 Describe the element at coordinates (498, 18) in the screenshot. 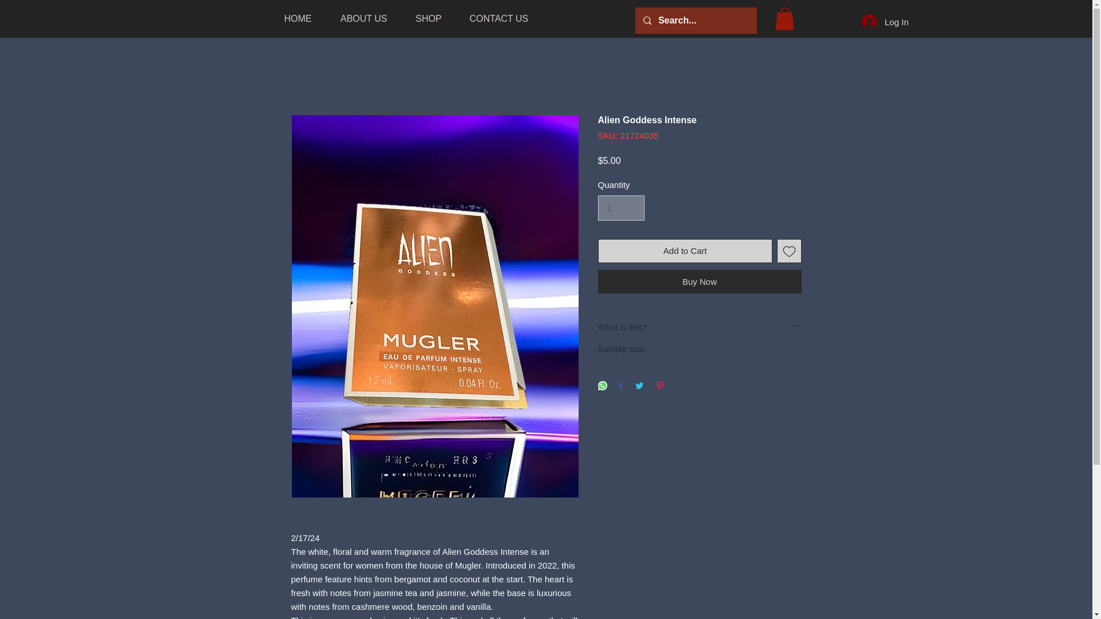

I see `CONTACT US` at that location.